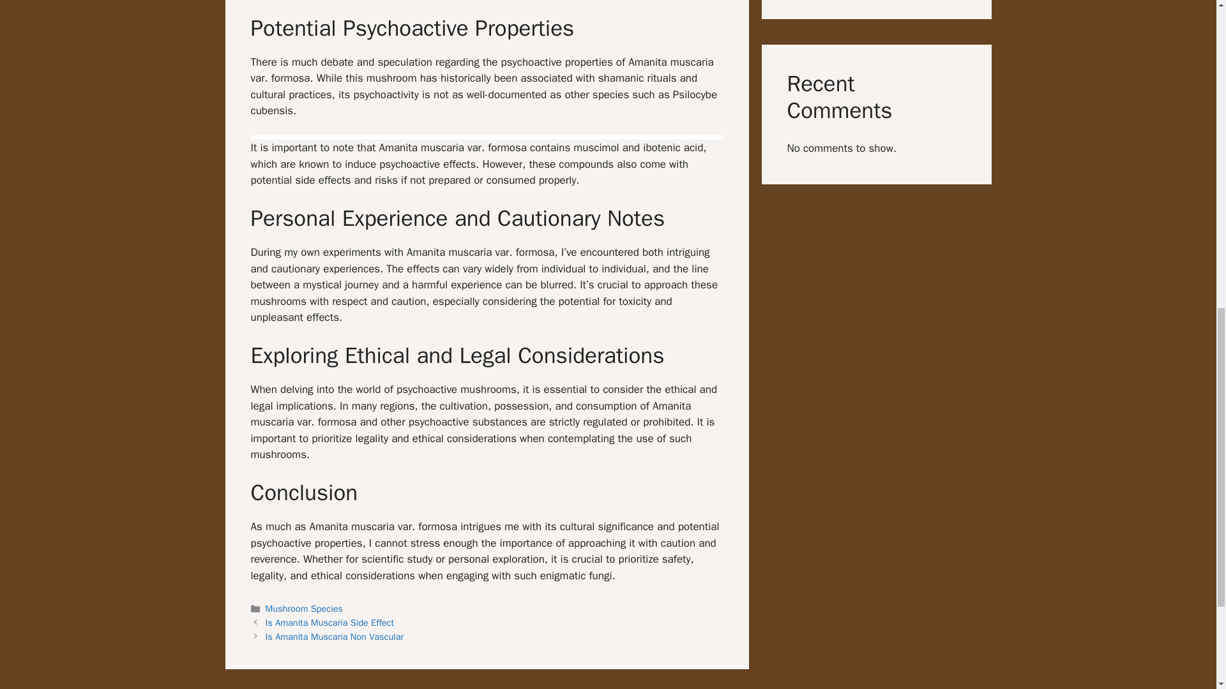 The image size is (1226, 689). I want to click on Is Amanita Muscaria Non Vascular, so click(335, 637).